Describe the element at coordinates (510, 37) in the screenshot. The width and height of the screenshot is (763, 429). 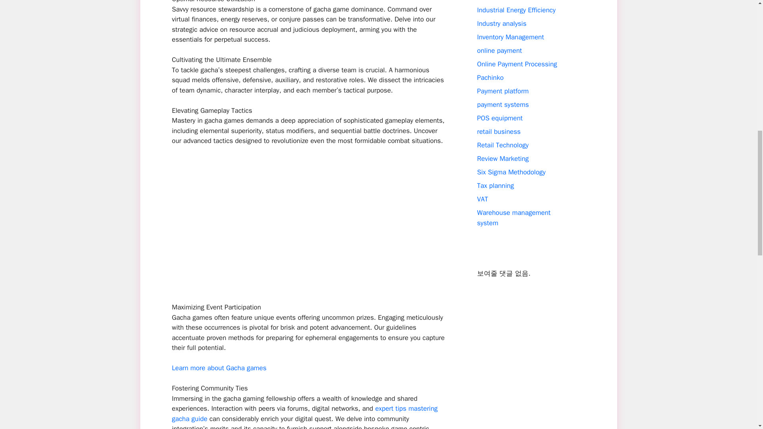
I see `Inventory Management` at that location.